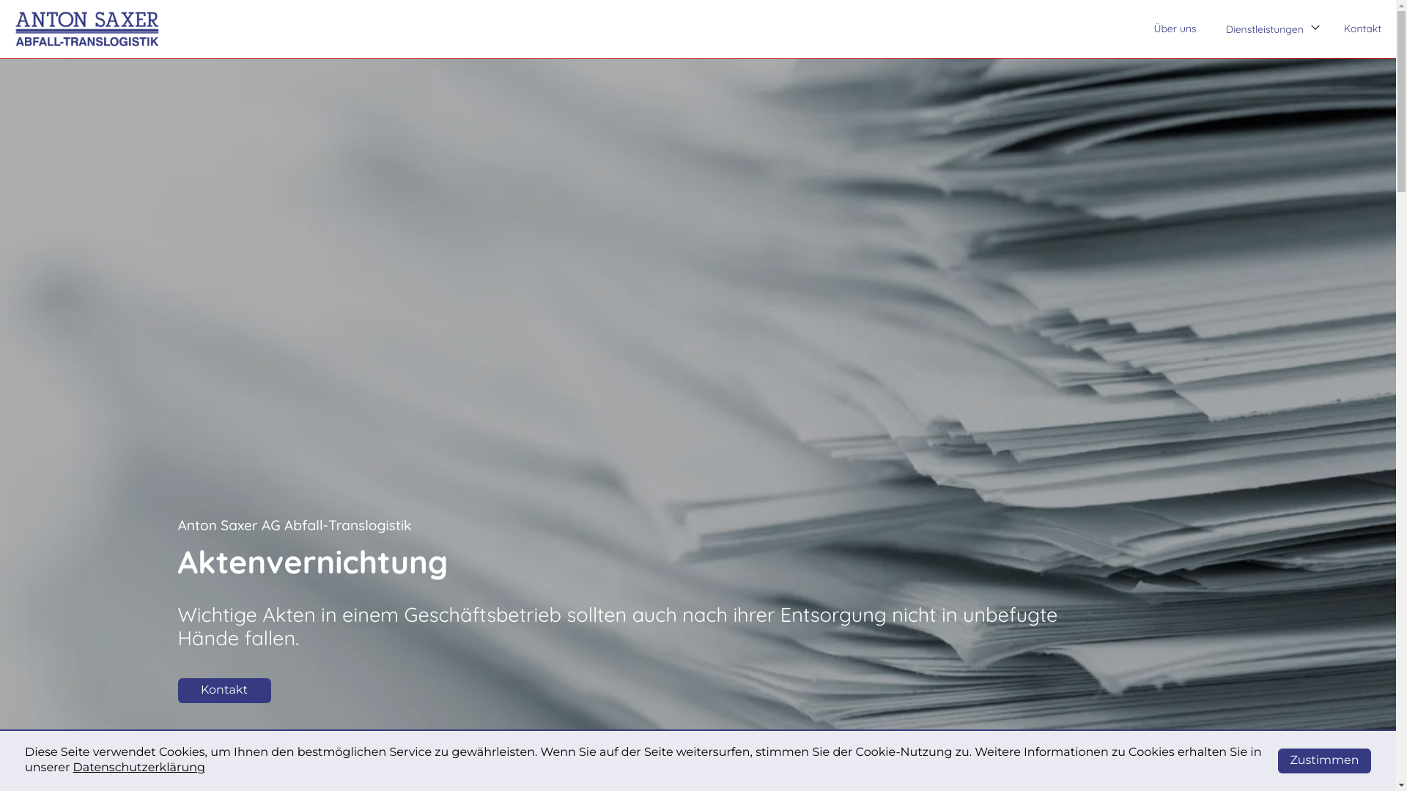 This screenshot has width=1407, height=791. I want to click on Kontakt, so click(1363, 29).